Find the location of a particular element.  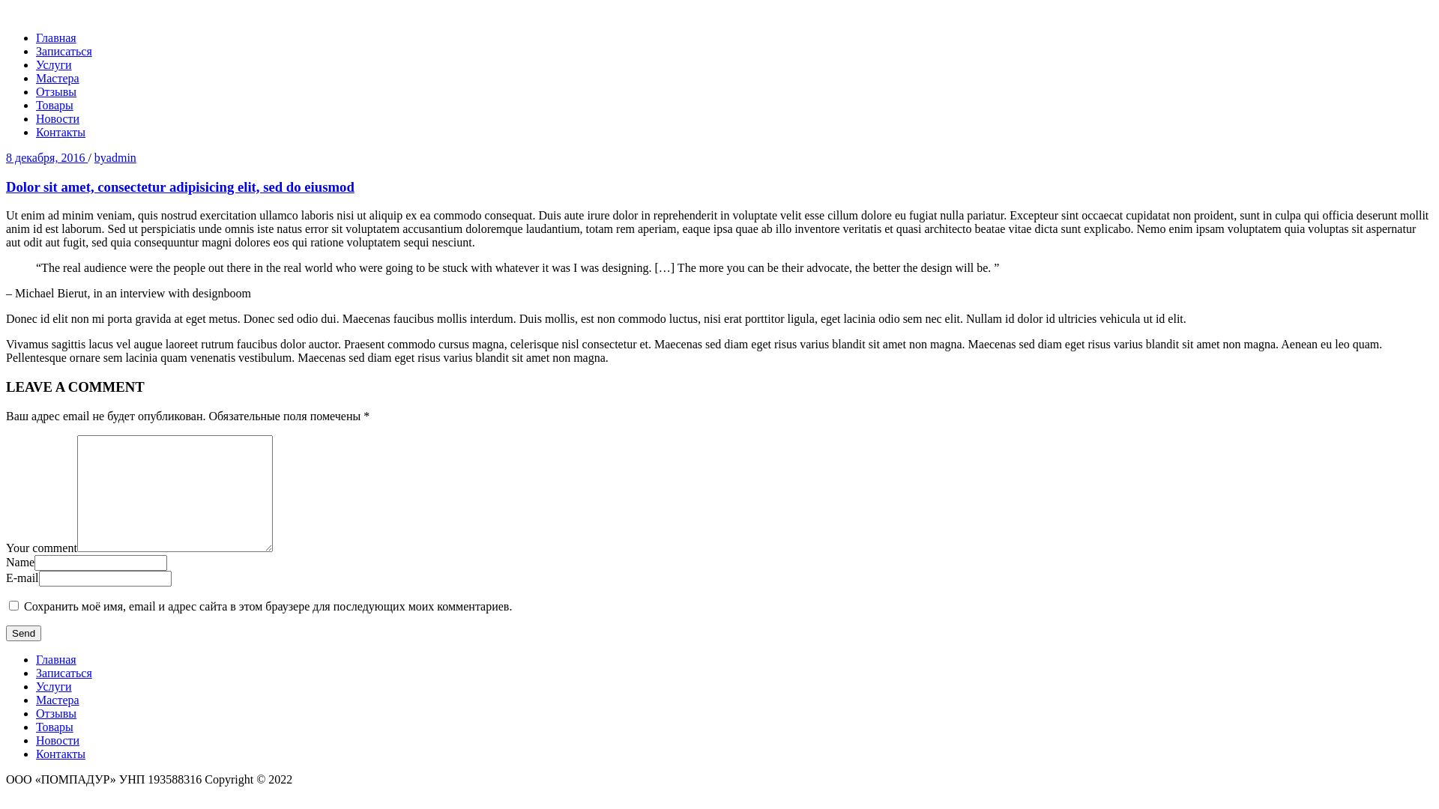

byadmin is located at coordinates (115, 157).